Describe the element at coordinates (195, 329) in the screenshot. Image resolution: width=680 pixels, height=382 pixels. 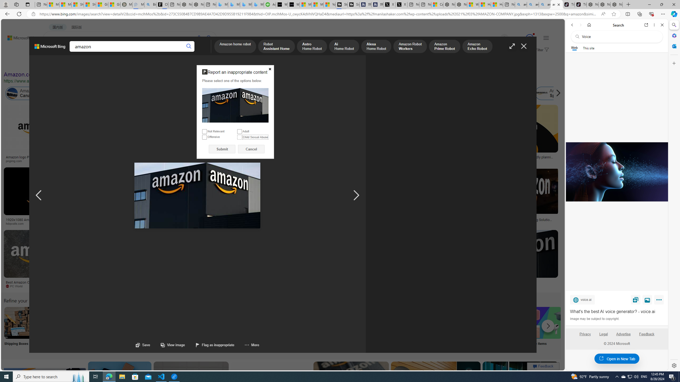
I see `Amazon Package Delivery Package Delivery` at that location.